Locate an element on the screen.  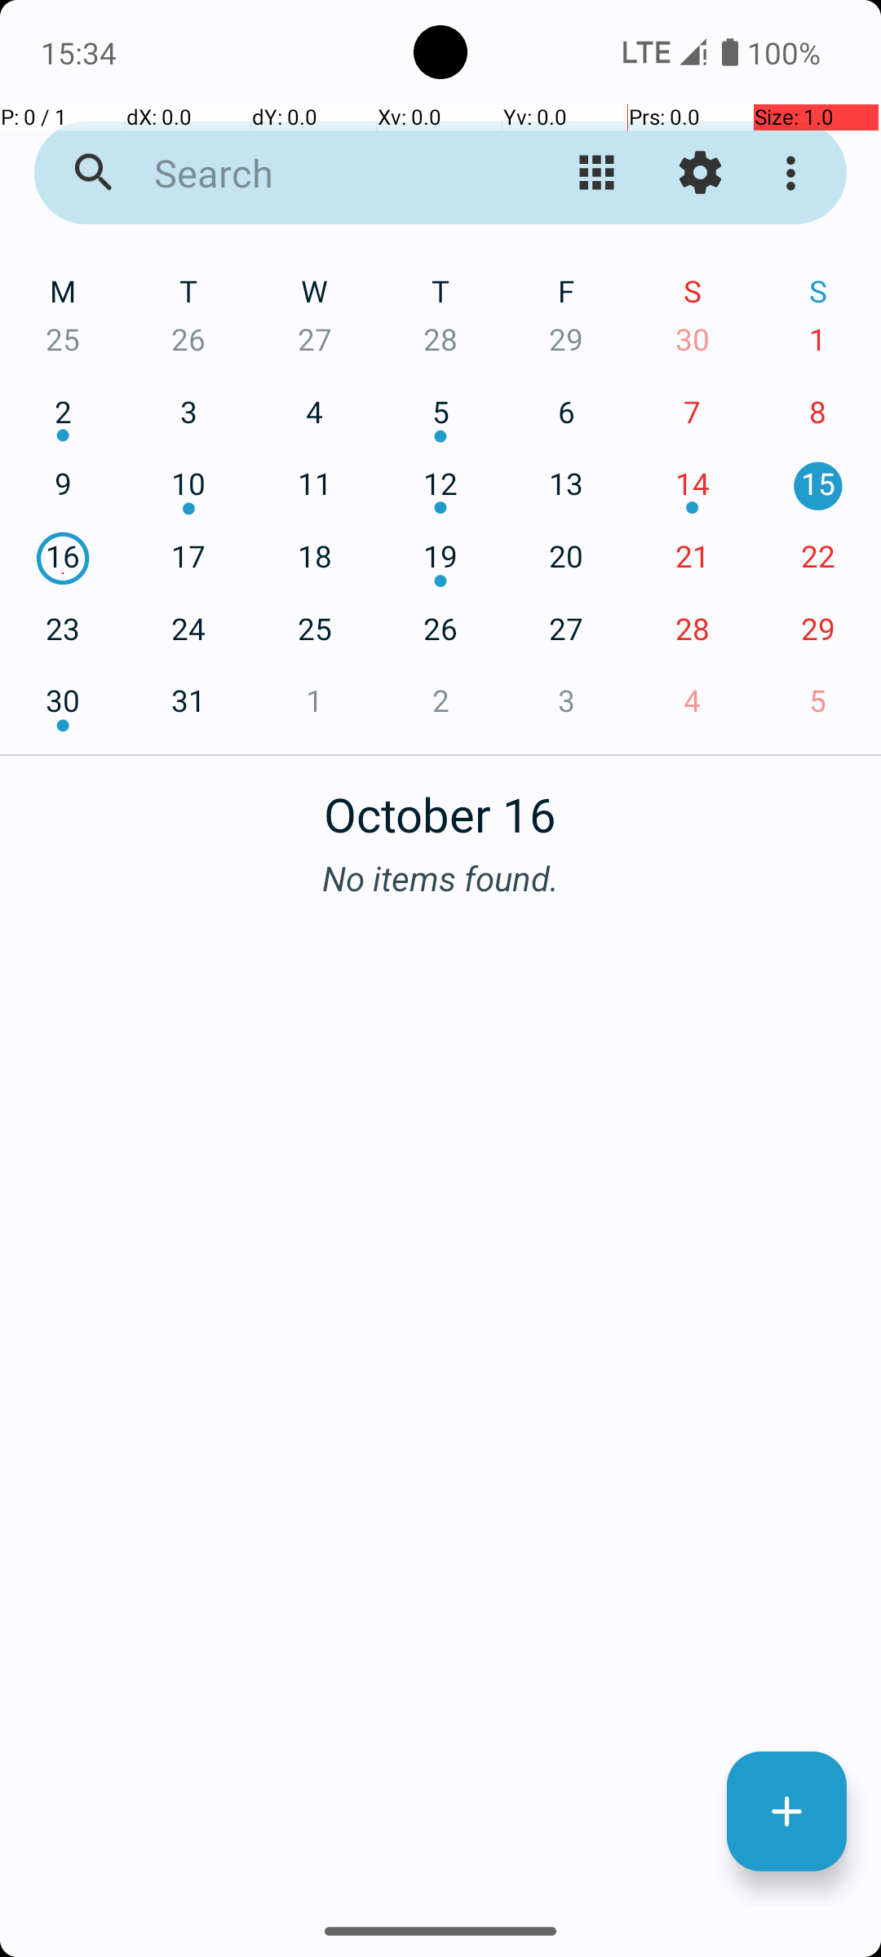
October 16 is located at coordinates (440, 806).